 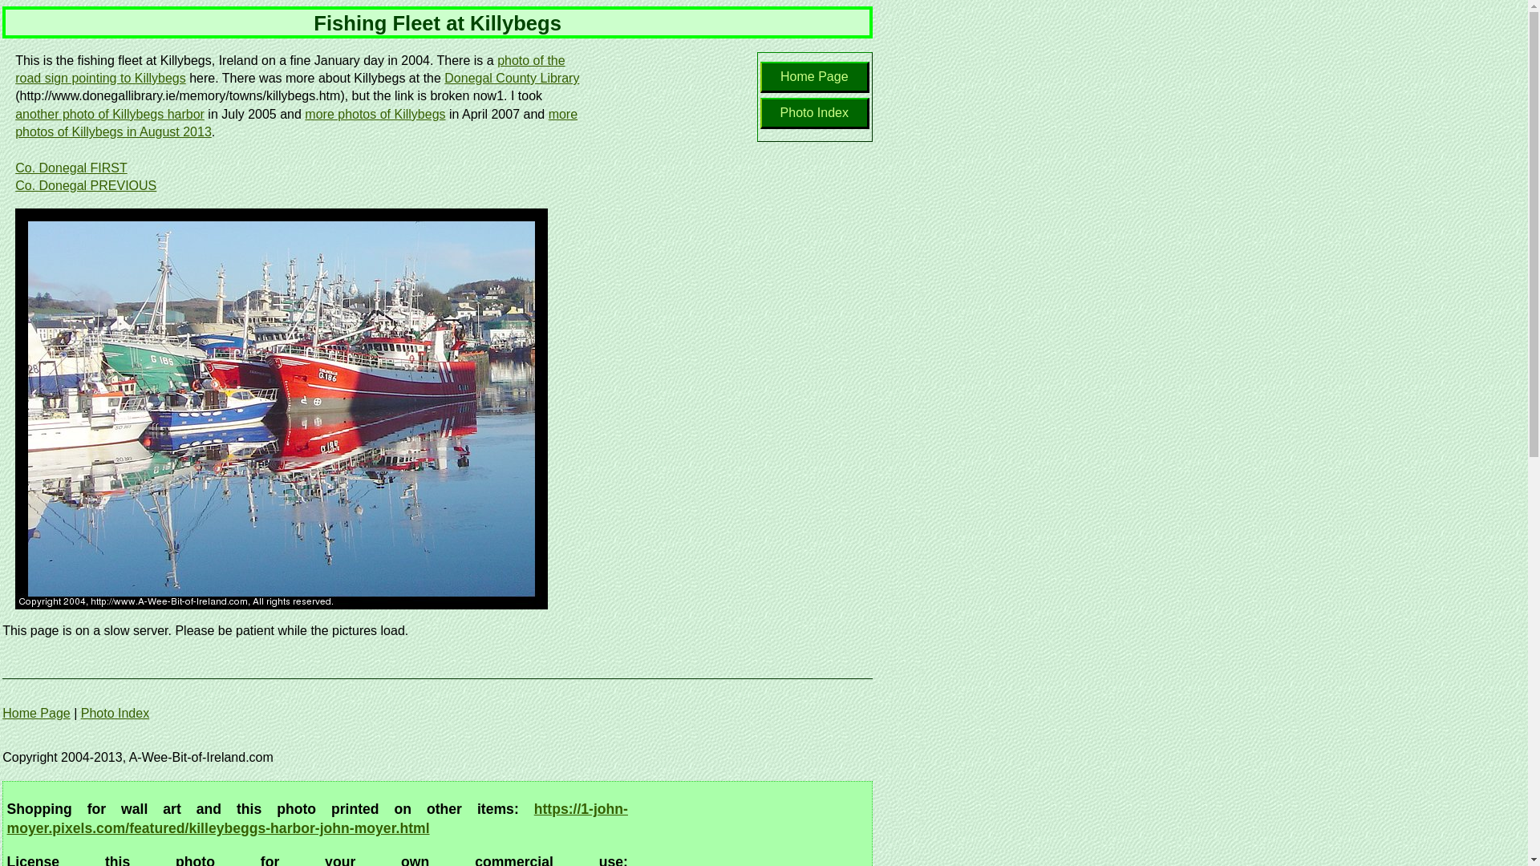 What do you see at coordinates (115, 713) in the screenshot?
I see `Photo Index` at bounding box center [115, 713].